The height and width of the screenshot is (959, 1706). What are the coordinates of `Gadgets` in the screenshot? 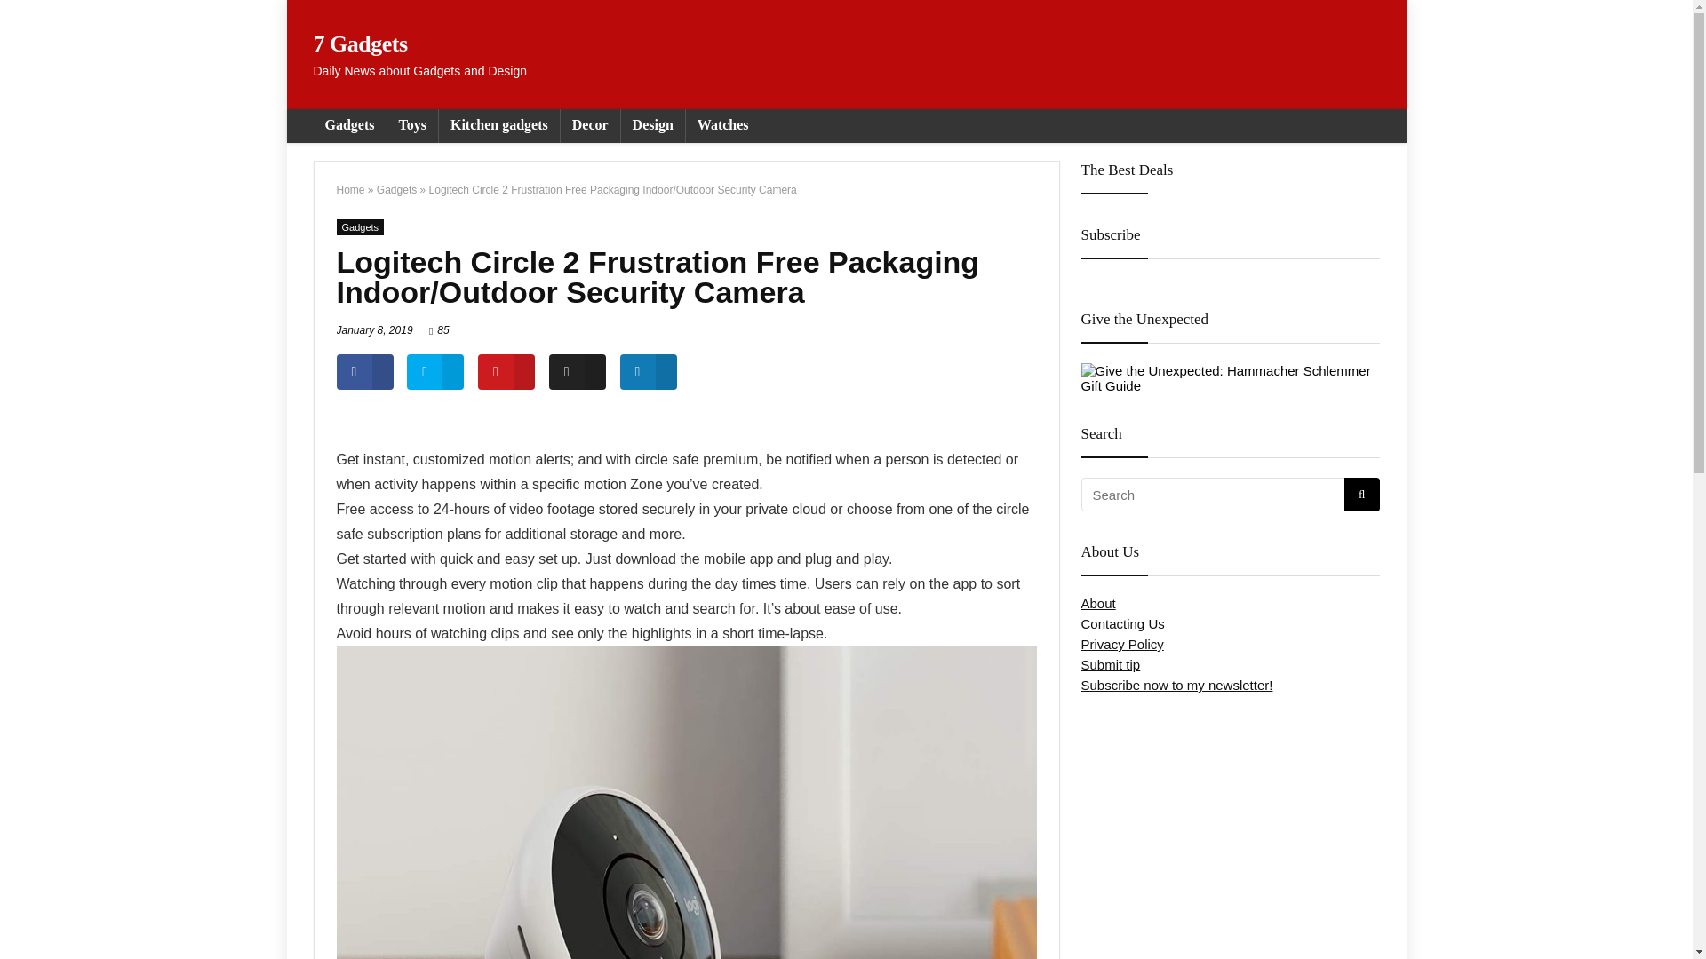 It's located at (360, 227).